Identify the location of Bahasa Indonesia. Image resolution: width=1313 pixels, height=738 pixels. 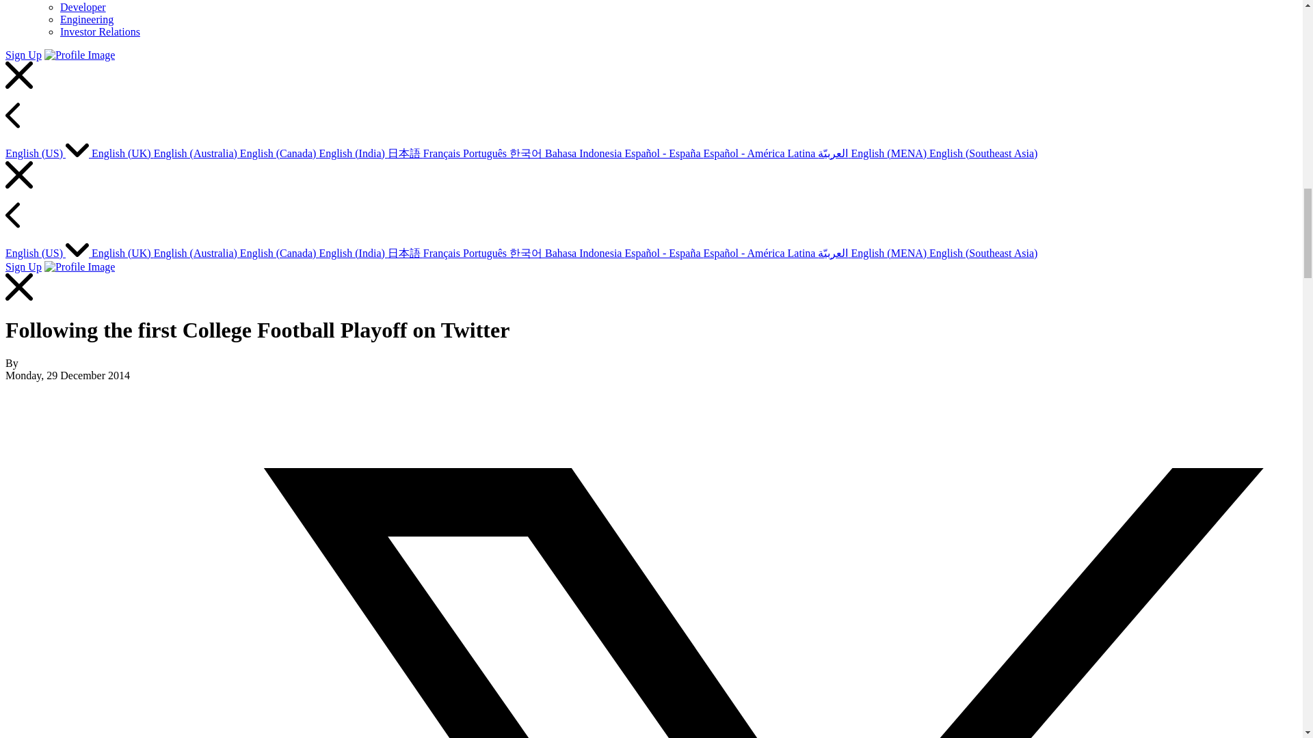
(584, 153).